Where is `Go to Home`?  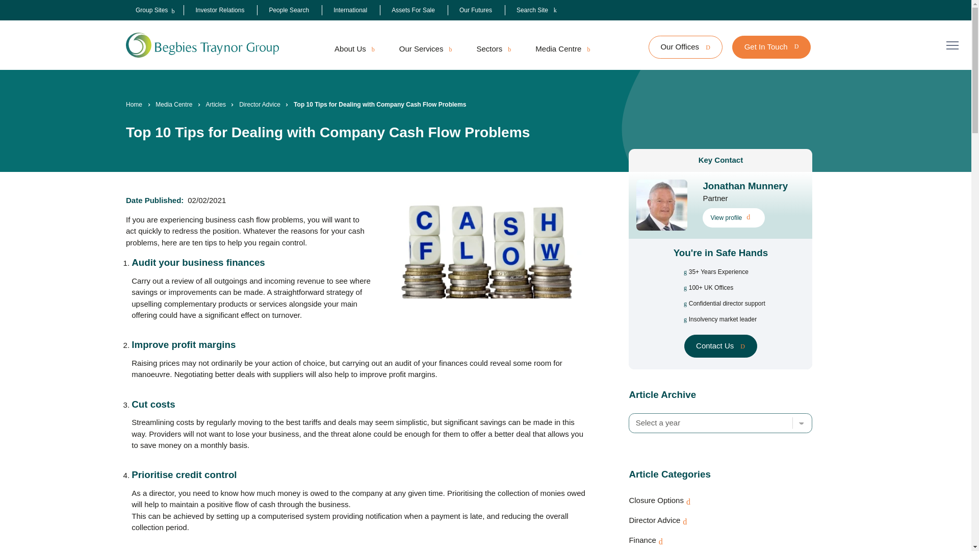 Go to Home is located at coordinates (134, 104).